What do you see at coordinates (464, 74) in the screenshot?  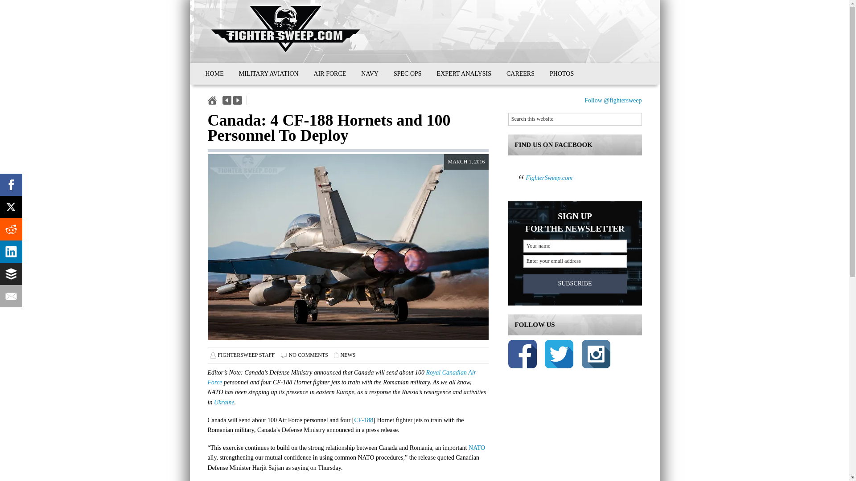 I see `EXPERT ANALYSIS` at bounding box center [464, 74].